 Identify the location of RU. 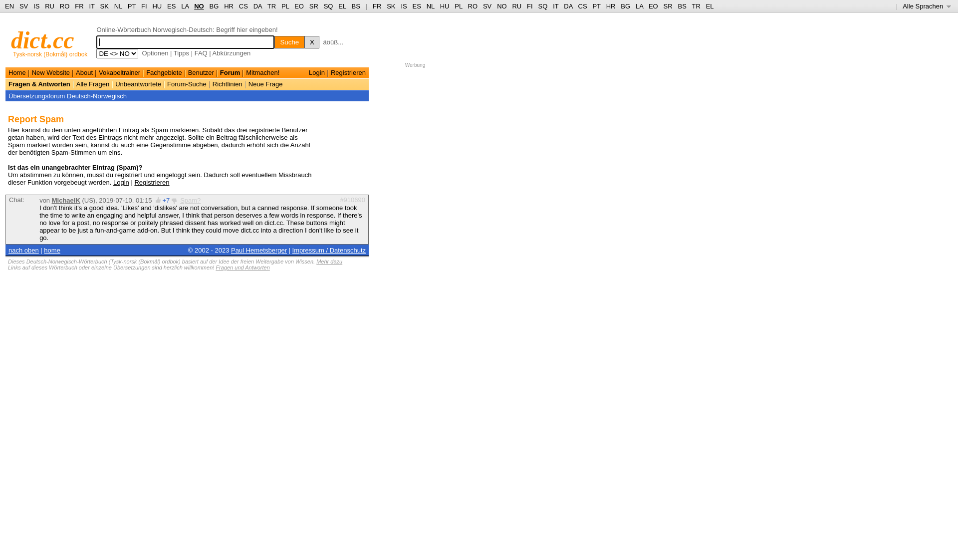
(50, 6).